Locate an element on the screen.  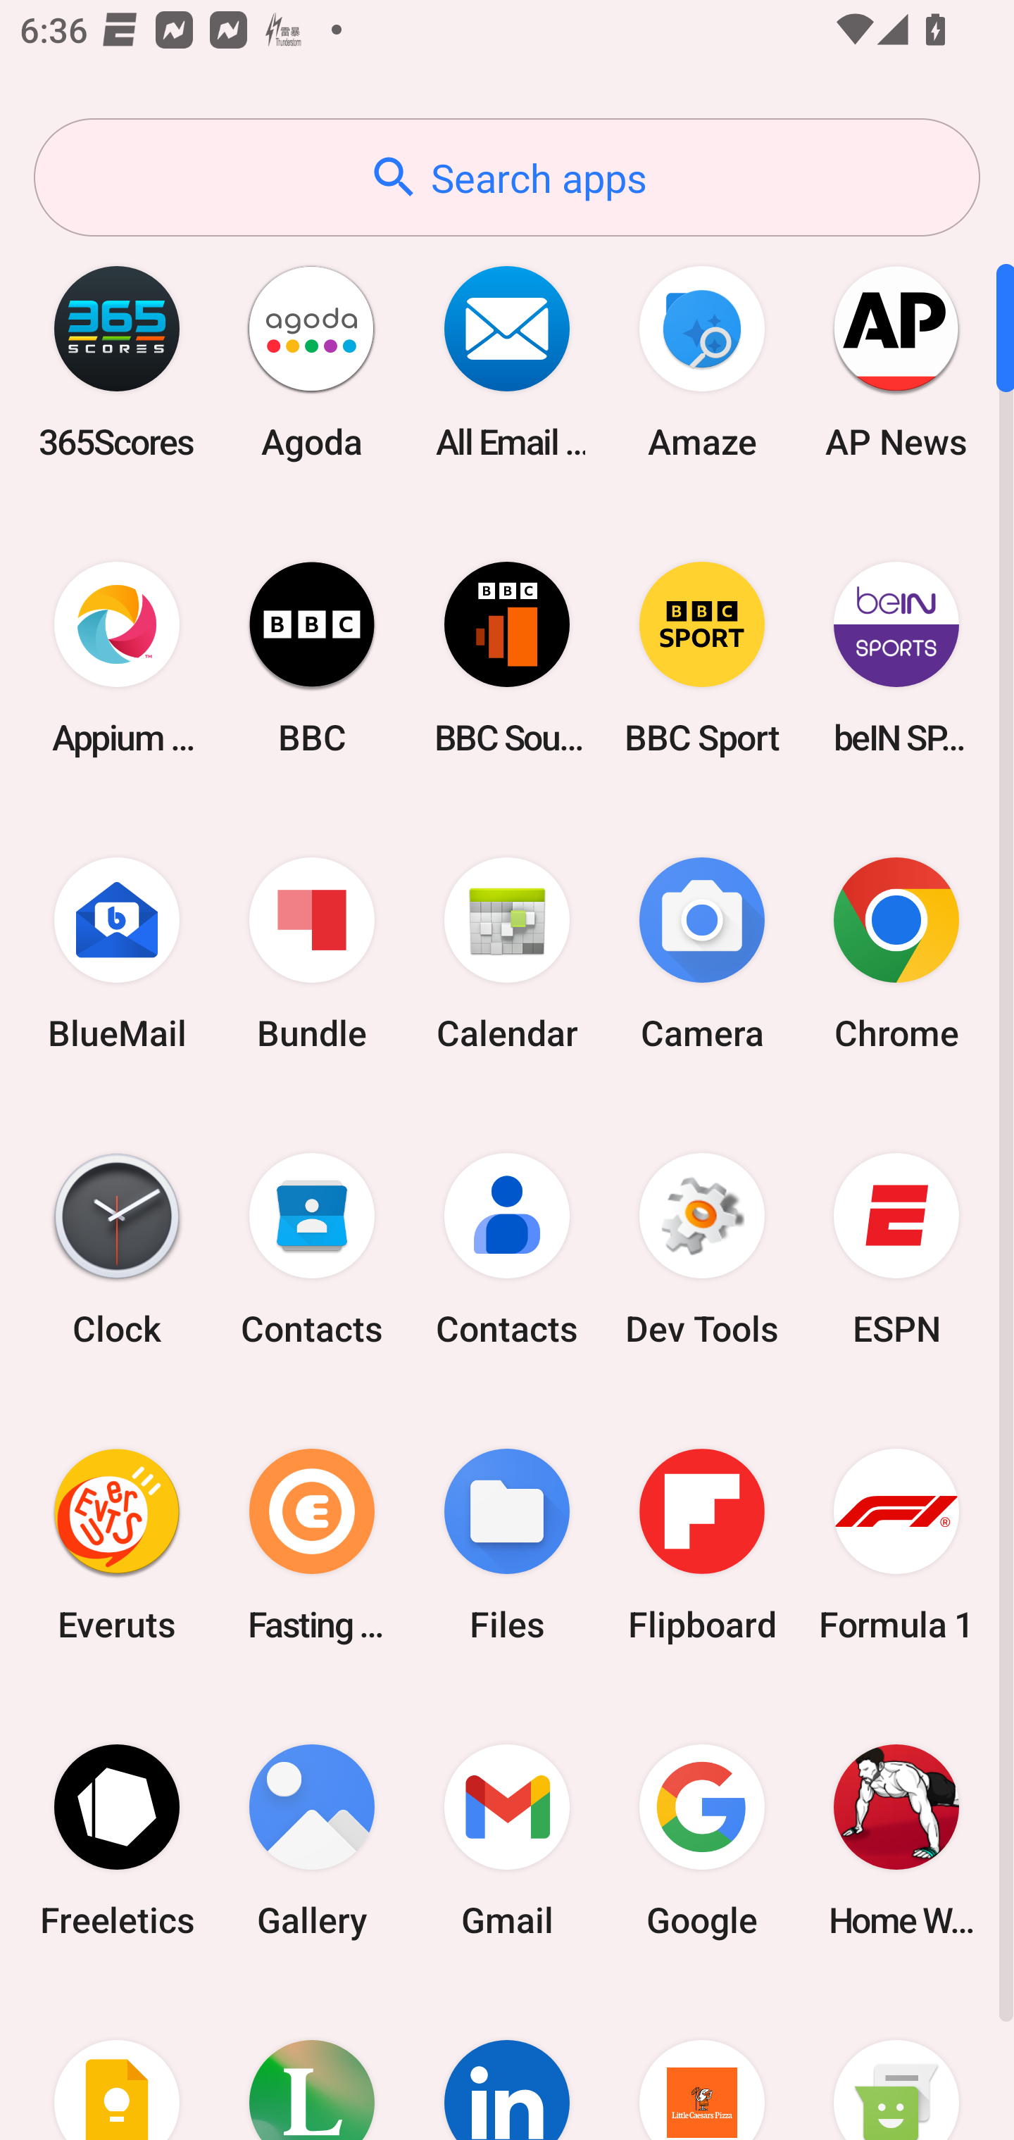
Freeletics is located at coordinates (117, 1840).